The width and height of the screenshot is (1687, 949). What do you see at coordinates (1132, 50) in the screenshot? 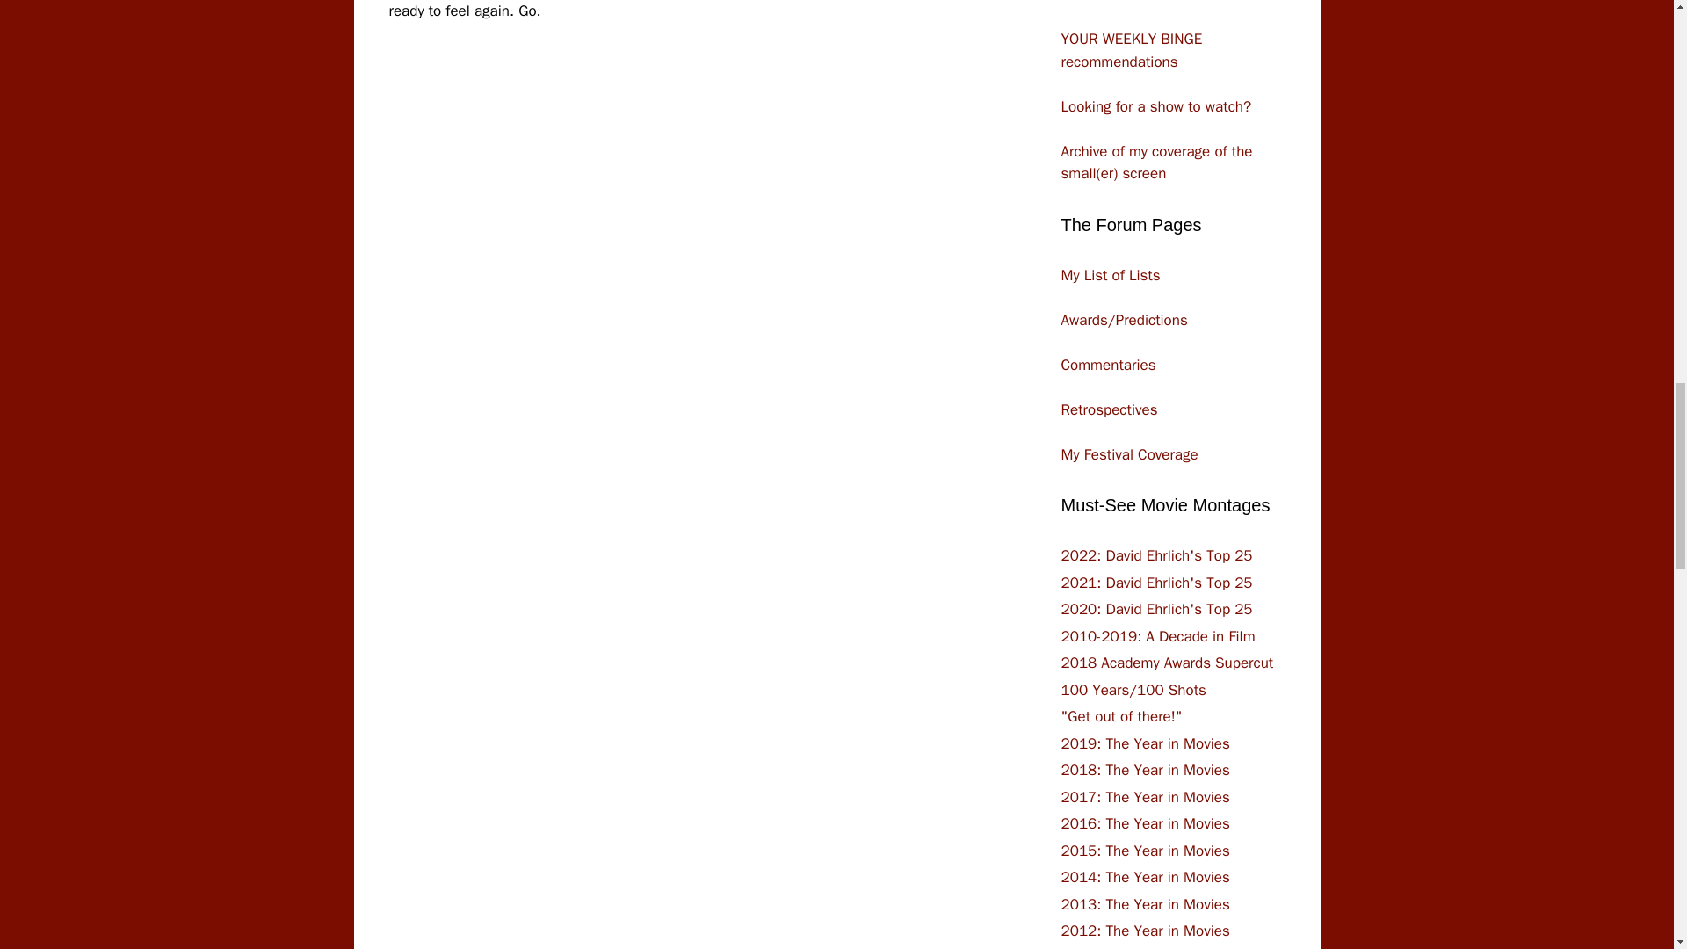
I see `YOUR WEEKLY BINGE recommendations` at bounding box center [1132, 50].